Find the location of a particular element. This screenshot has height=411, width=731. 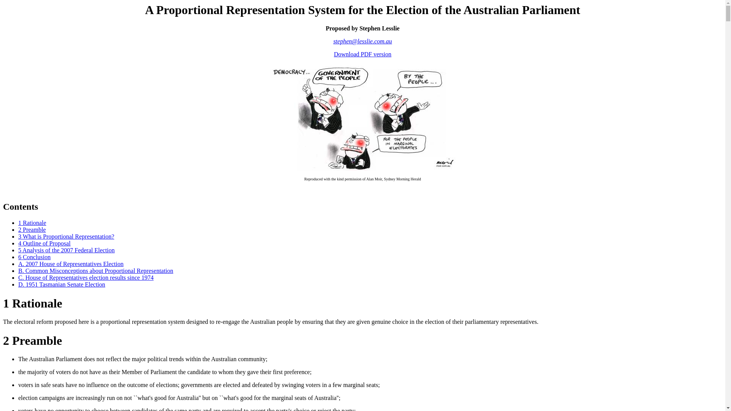

stephen@lesslie.com.au is located at coordinates (362, 41).